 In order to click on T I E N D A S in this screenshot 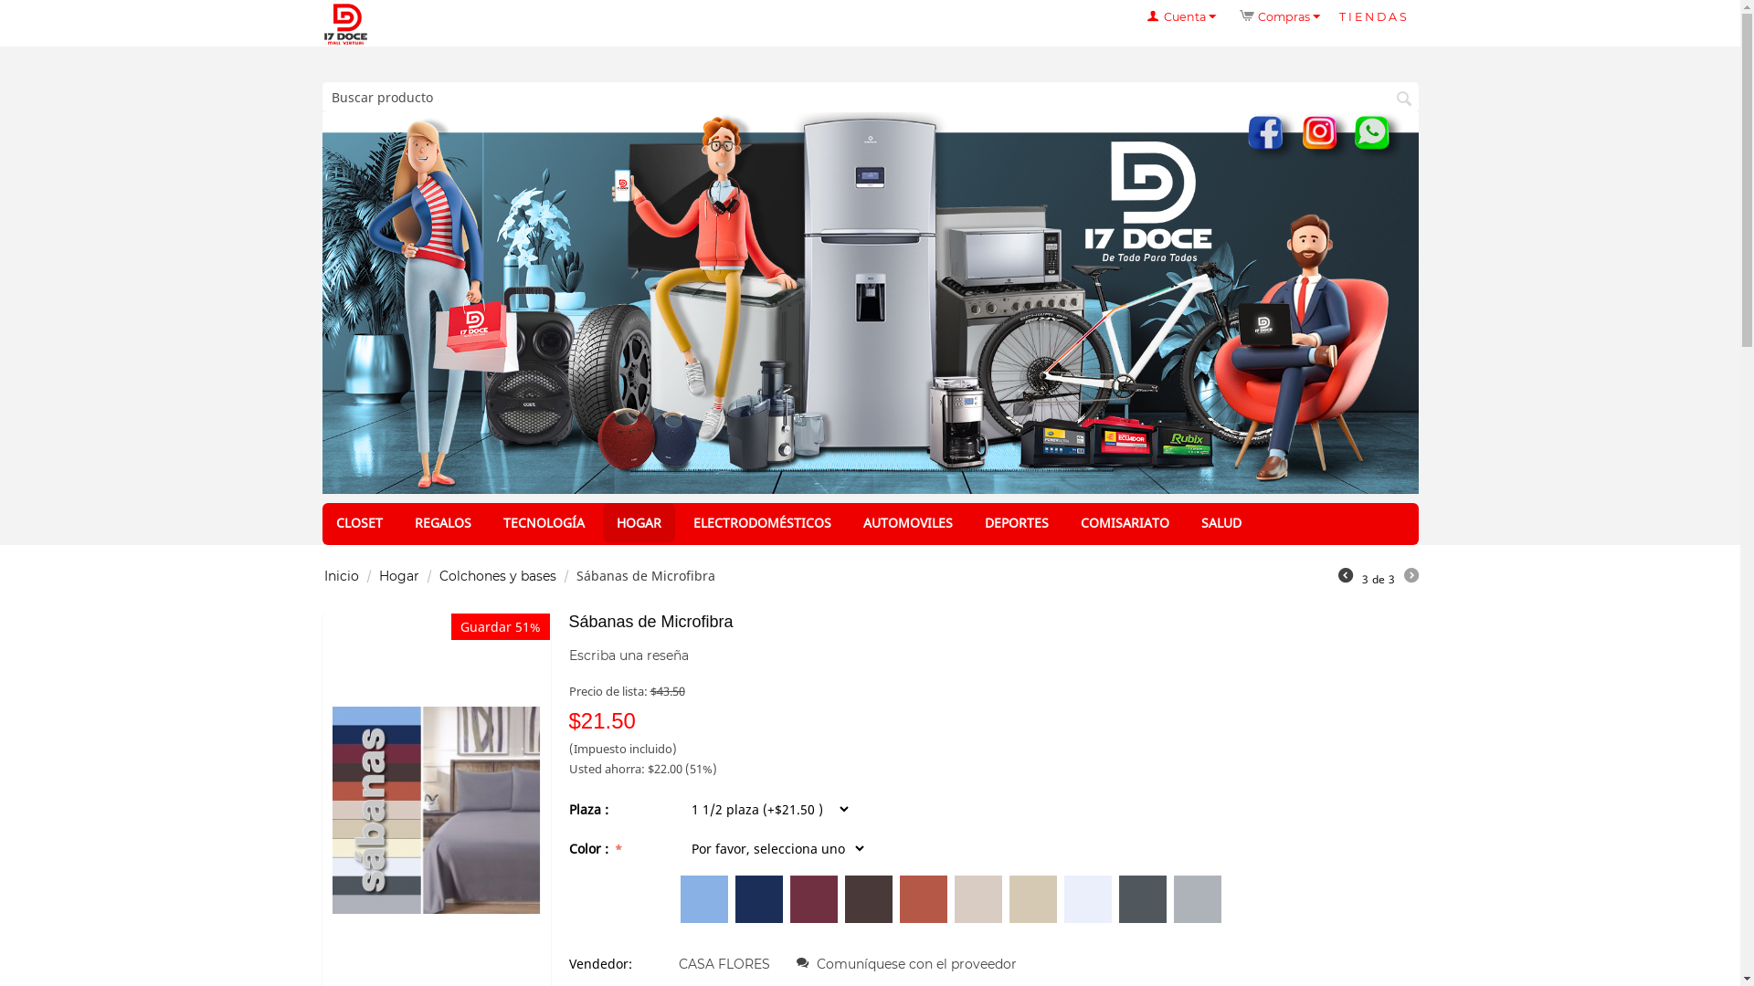, I will do `click(1373, 16)`.